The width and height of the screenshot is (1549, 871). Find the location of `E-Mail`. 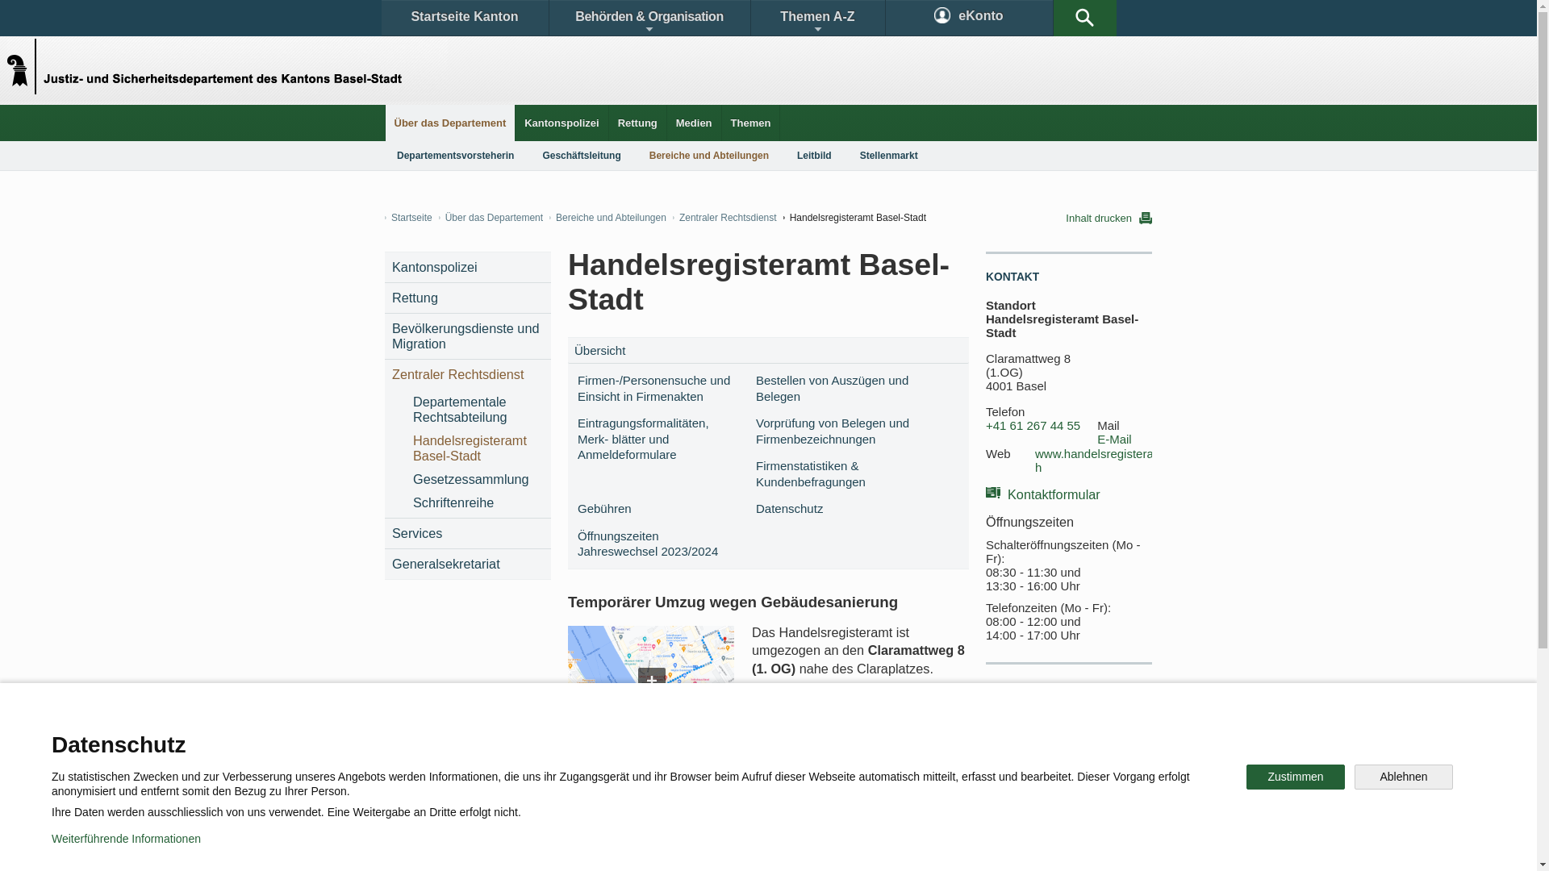

E-Mail is located at coordinates (1115, 440).